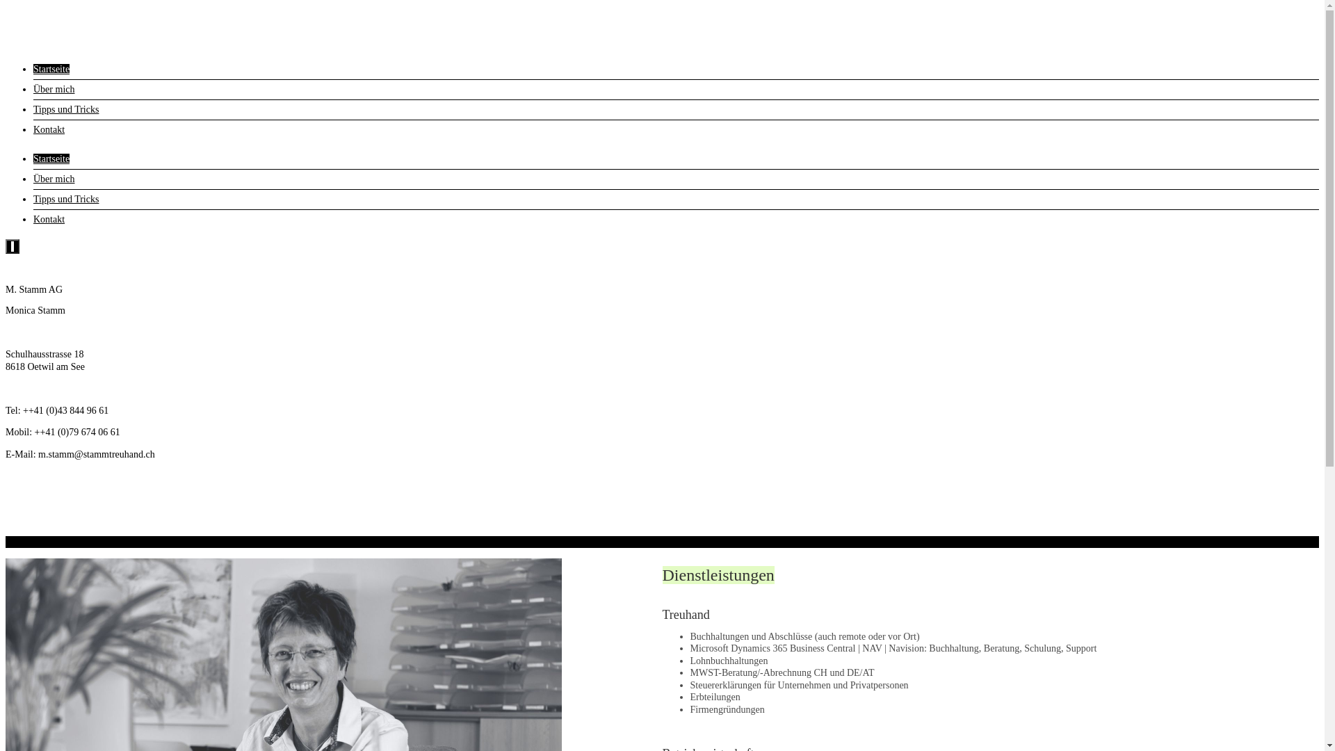 This screenshot has height=751, width=1335. I want to click on Kontakt, so click(49, 129).